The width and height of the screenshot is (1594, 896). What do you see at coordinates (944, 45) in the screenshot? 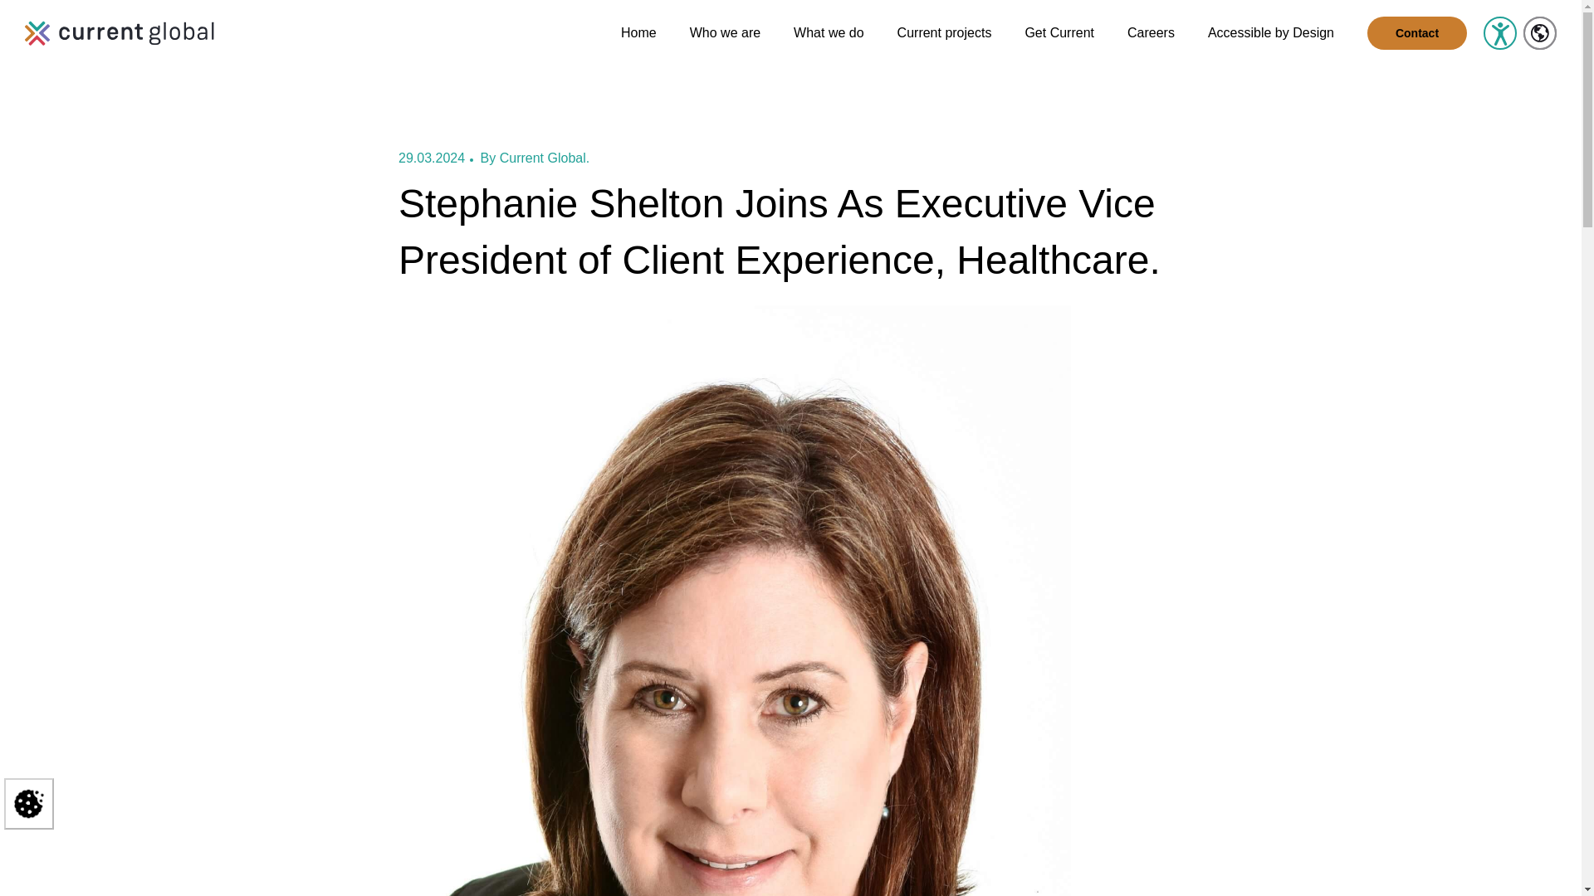
I see `Current projects` at bounding box center [944, 45].